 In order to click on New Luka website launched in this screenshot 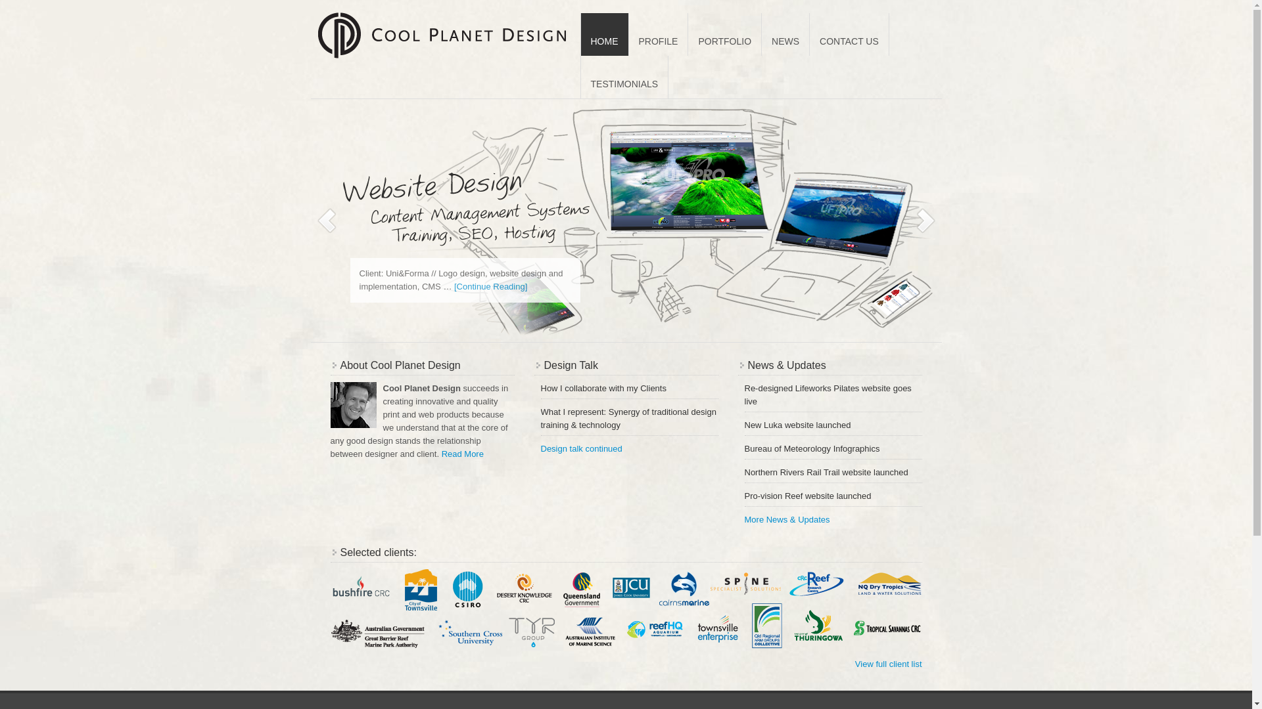, I will do `click(797, 425)`.